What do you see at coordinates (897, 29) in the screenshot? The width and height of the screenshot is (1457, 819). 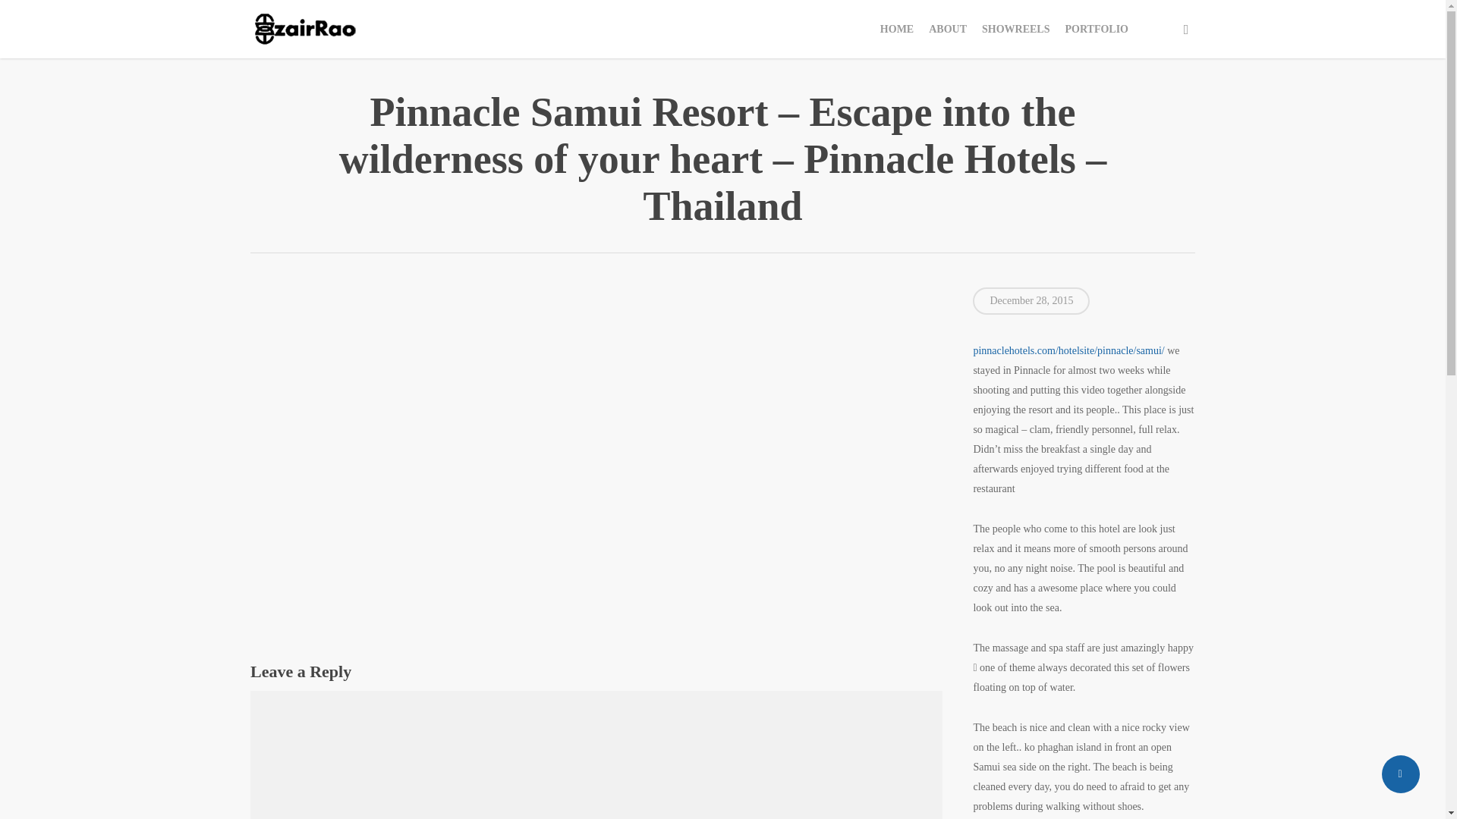 I see `HOME` at bounding box center [897, 29].